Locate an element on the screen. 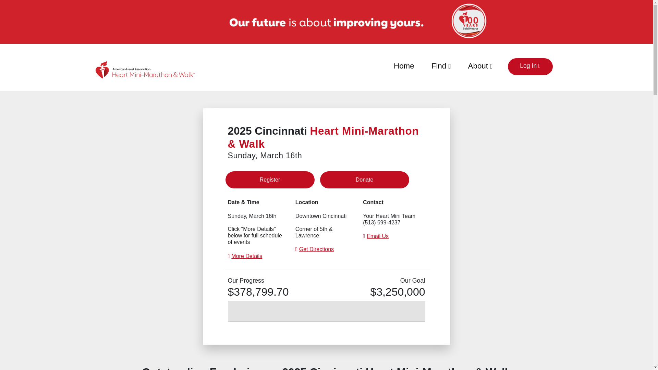  Donate is located at coordinates (365, 180).